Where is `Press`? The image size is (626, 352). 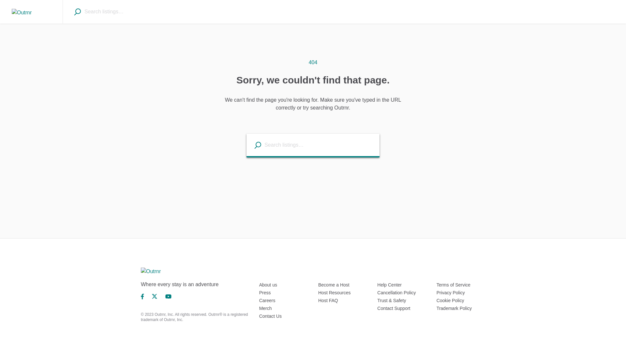
Press is located at coordinates (265, 293).